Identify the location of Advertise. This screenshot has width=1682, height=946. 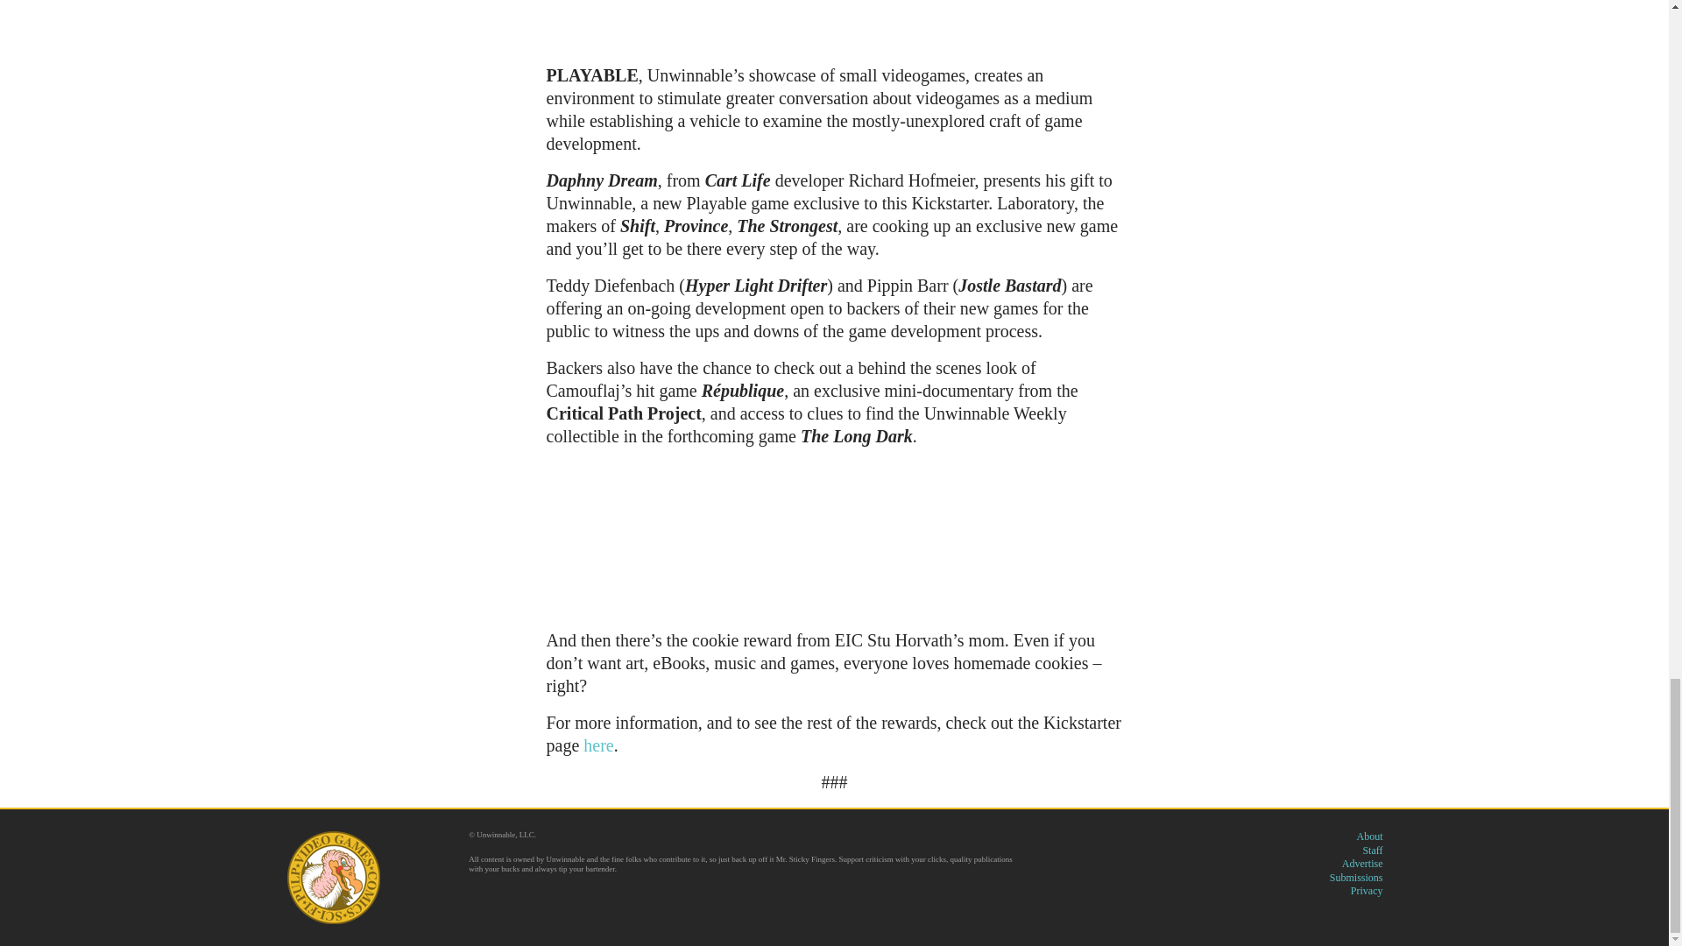
(1362, 863).